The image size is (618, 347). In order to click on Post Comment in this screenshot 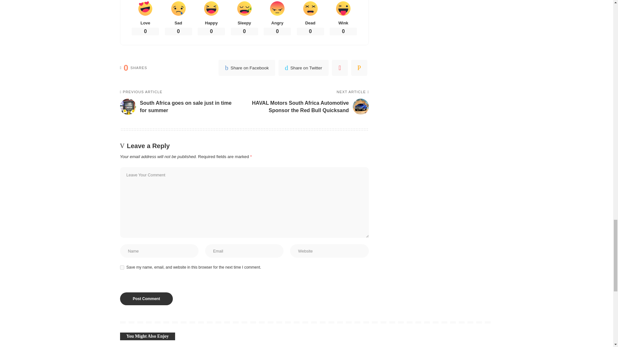, I will do `click(146, 299)`.